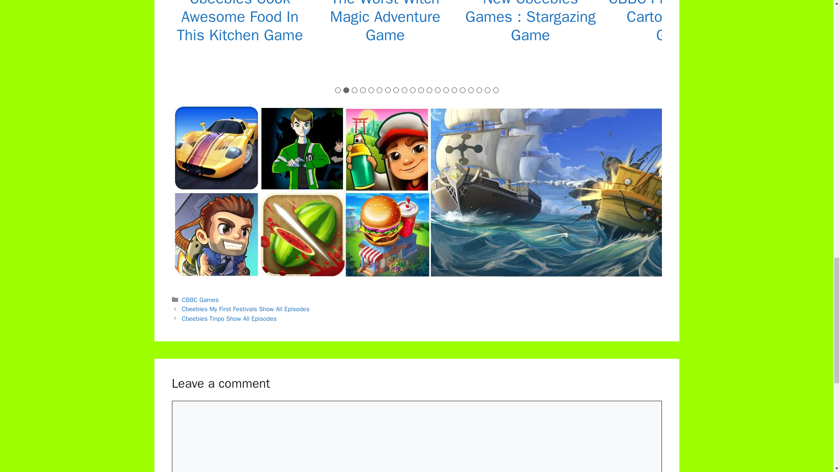 Image resolution: width=840 pixels, height=472 pixels. What do you see at coordinates (675, 22) in the screenshot?
I see `CBBC Printing Press Cartoon Works Game` at bounding box center [675, 22].